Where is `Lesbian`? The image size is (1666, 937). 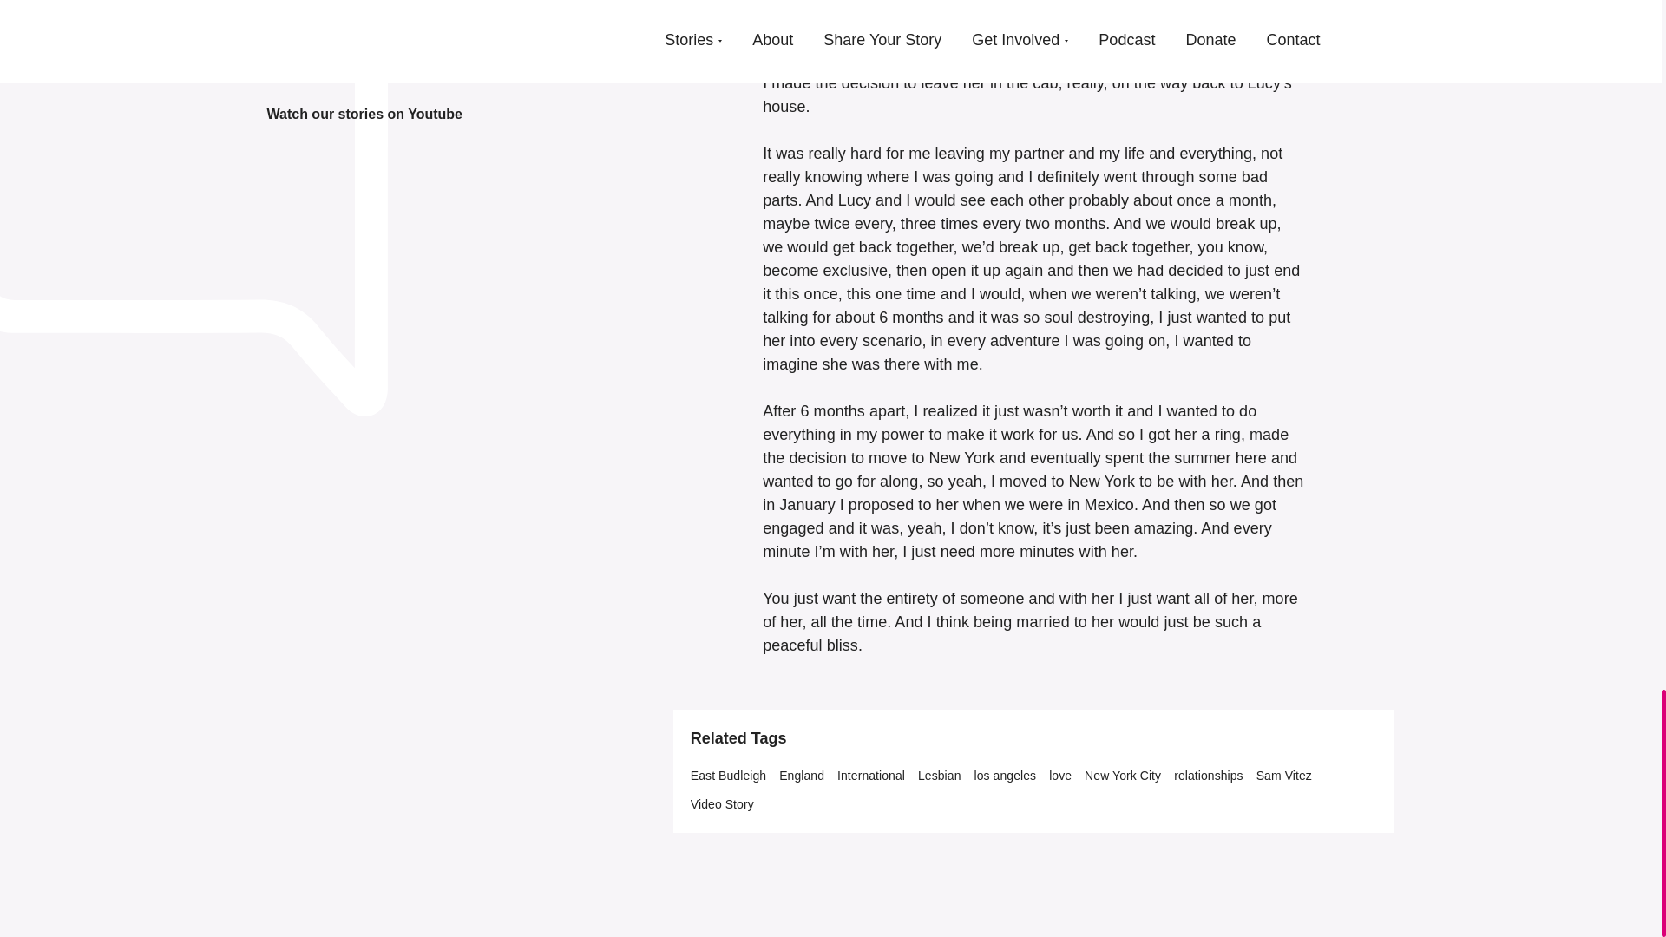
Lesbian is located at coordinates (939, 776).